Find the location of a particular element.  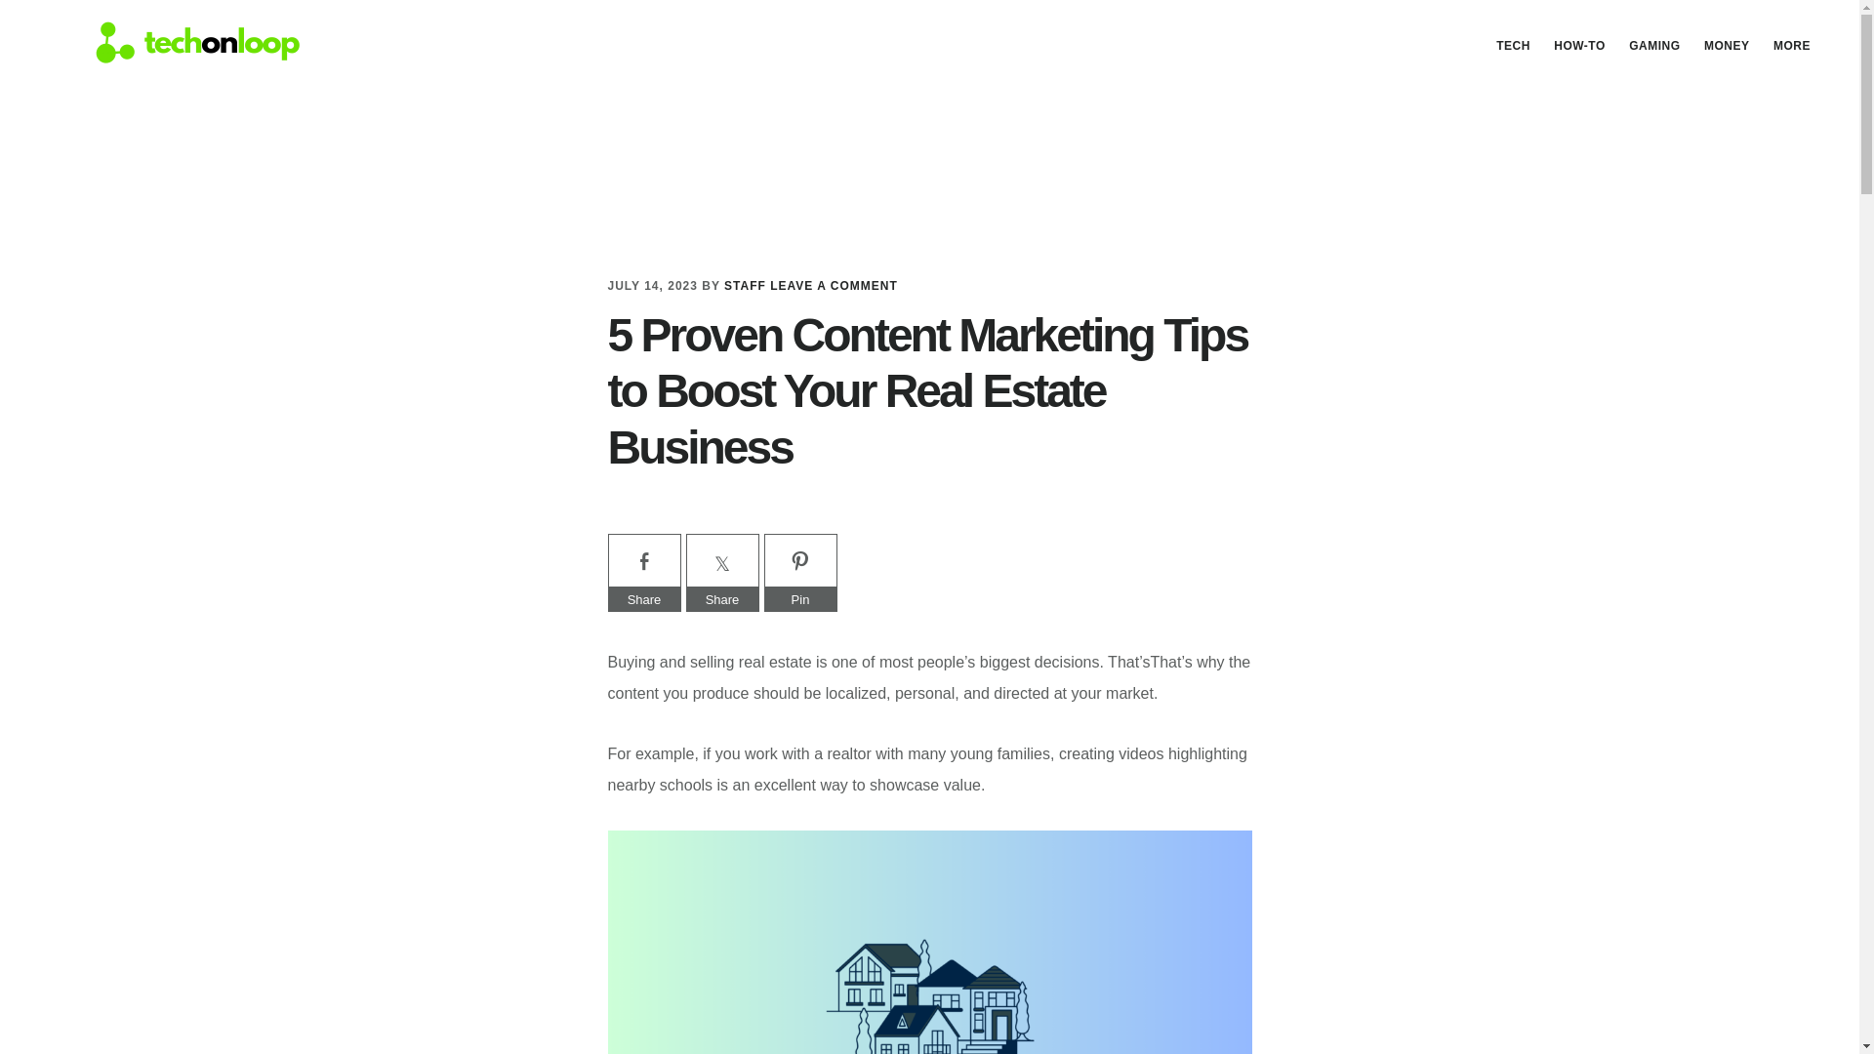

Pin is located at coordinates (798, 599).